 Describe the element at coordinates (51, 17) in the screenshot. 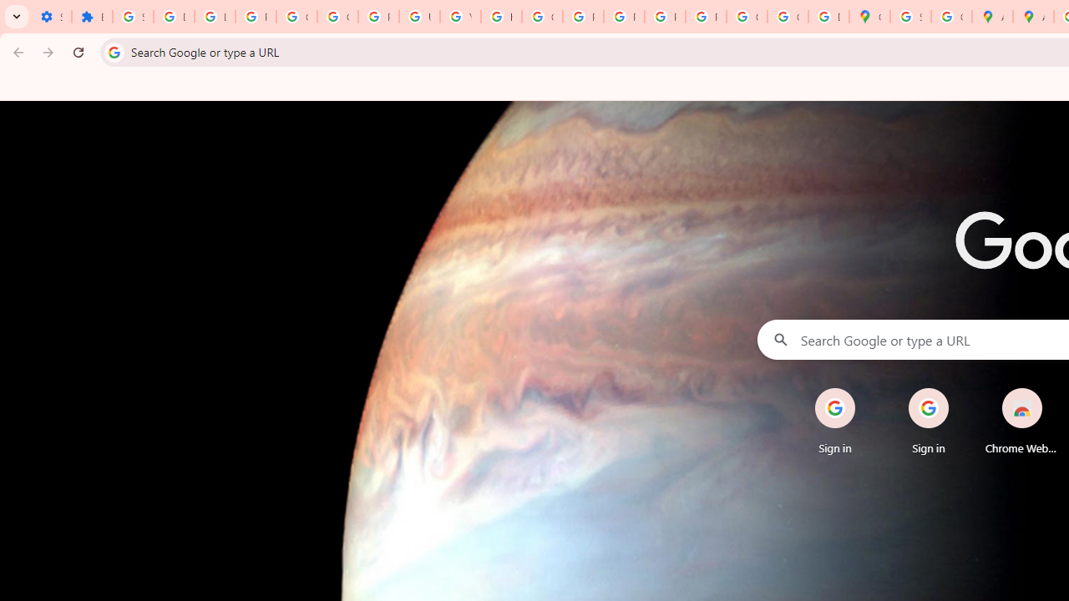

I see `Settings - On startup` at that location.